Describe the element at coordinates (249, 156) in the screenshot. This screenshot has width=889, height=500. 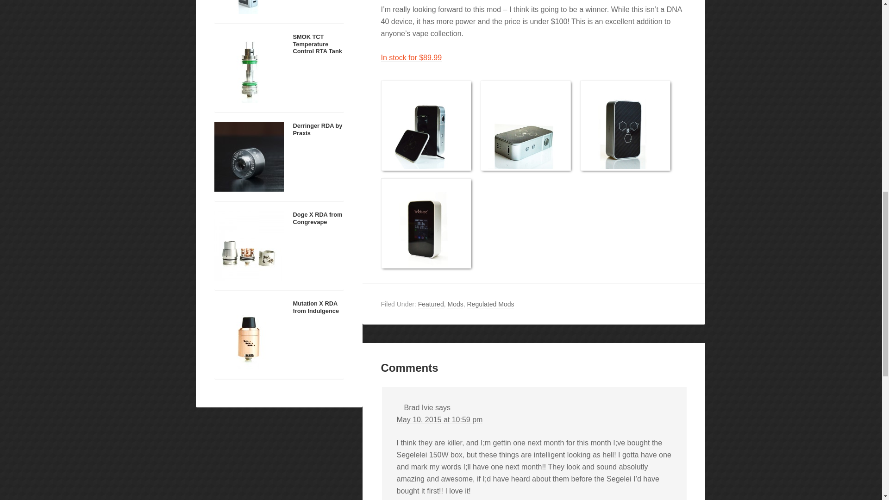
I see `Derringer RDA by Praxis` at that location.